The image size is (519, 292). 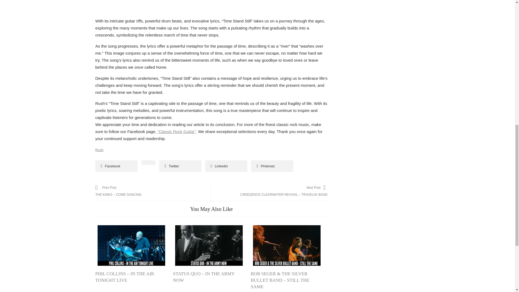 What do you see at coordinates (116, 166) in the screenshot?
I see `Facebook` at bounding box center [116, 166].